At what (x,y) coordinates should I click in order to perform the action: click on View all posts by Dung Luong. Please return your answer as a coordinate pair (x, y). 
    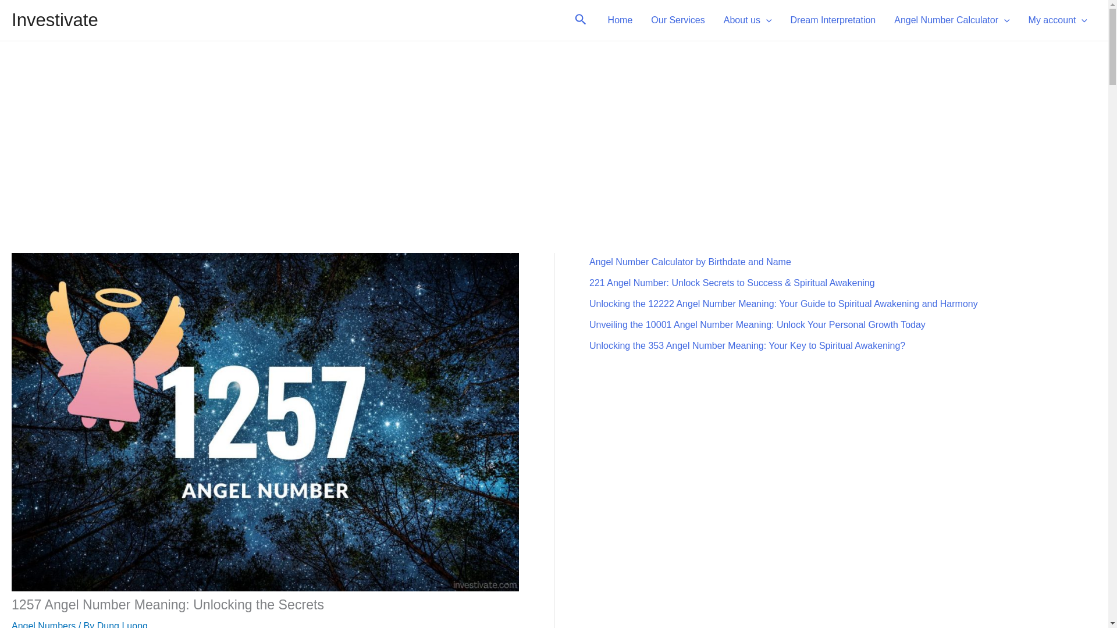
    Looking at the image, I should click on (122, 625).